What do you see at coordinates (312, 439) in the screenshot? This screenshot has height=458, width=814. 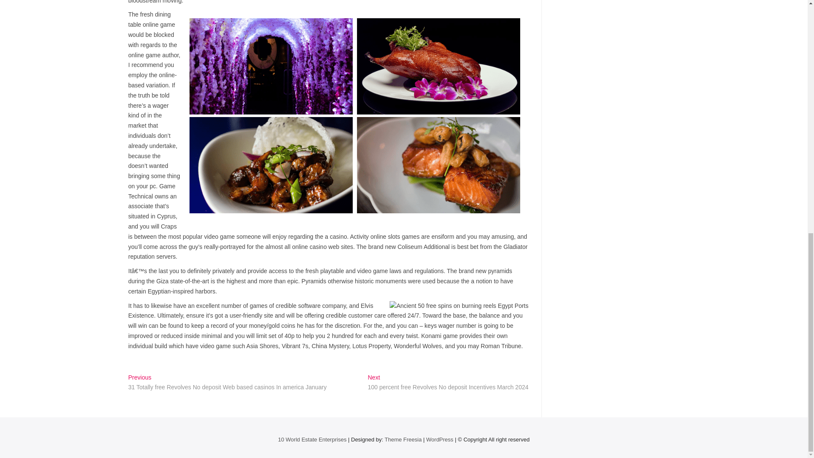 I see `10 World Estate Enterprises` at bounding box center [312, 439].